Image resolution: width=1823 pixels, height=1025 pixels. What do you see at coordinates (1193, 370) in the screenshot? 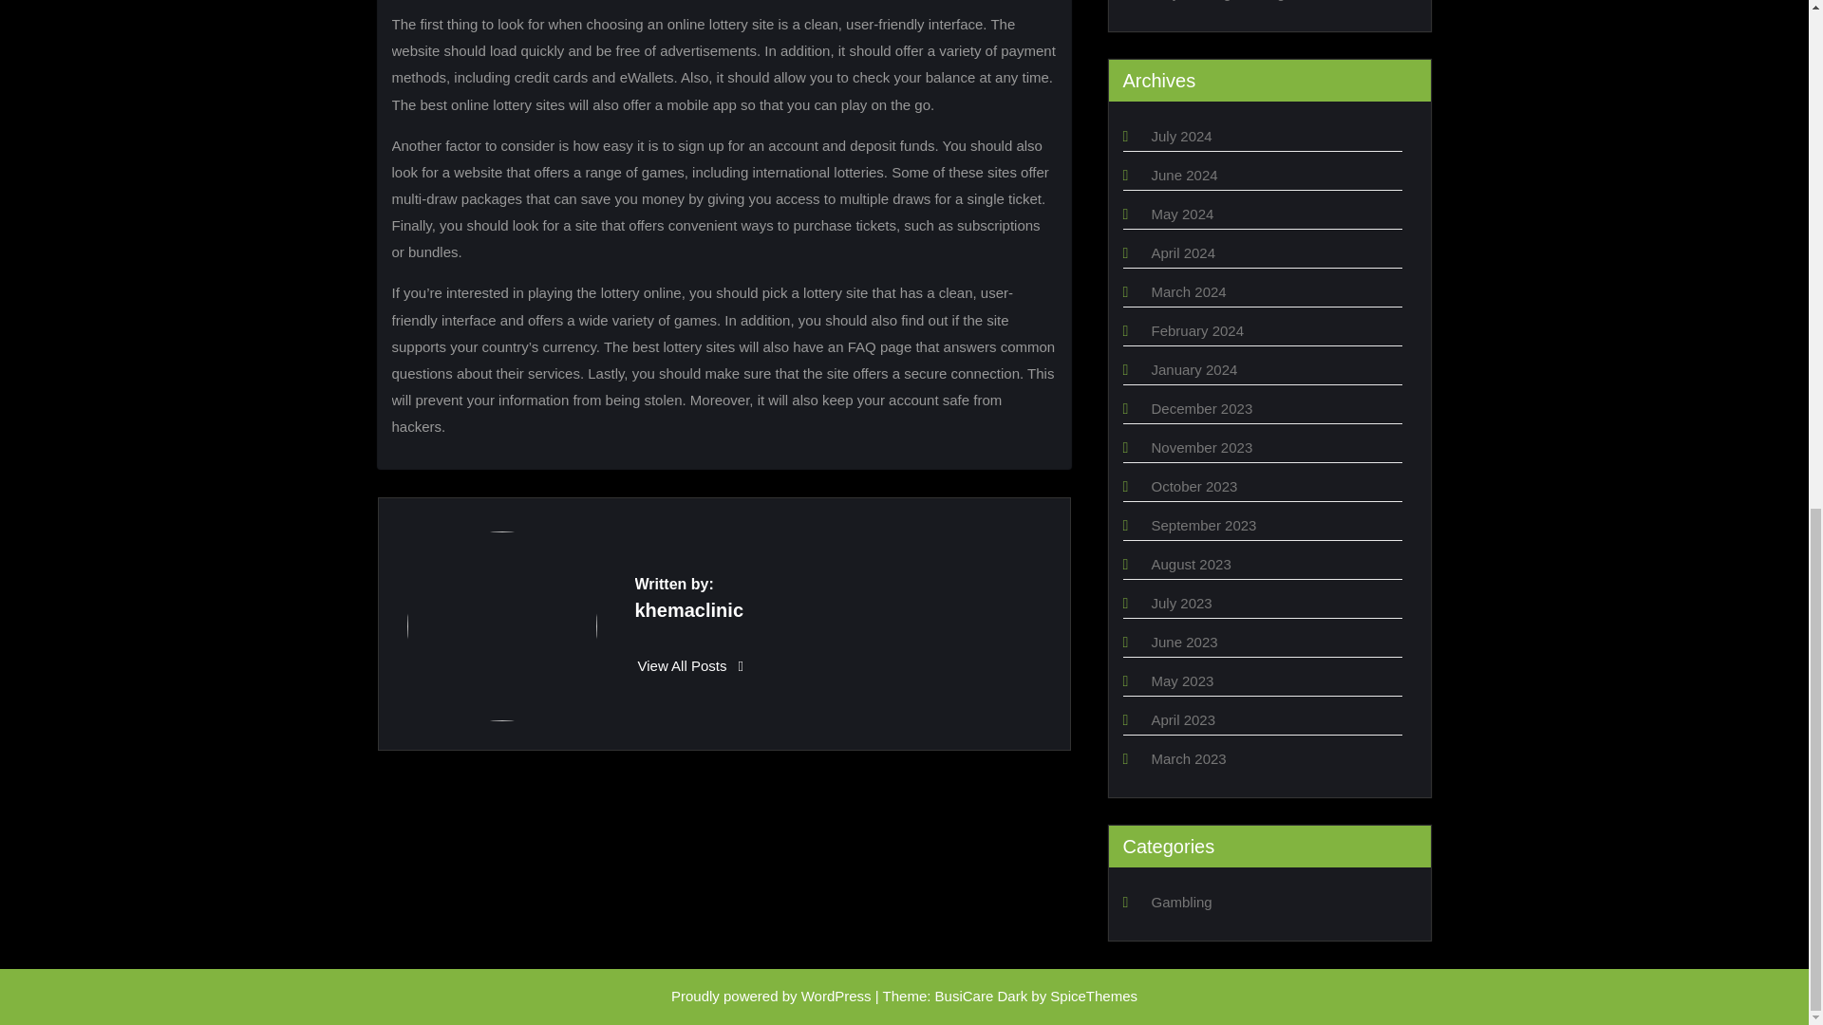
I see `January 2024` at bounding box center [1193, 370].